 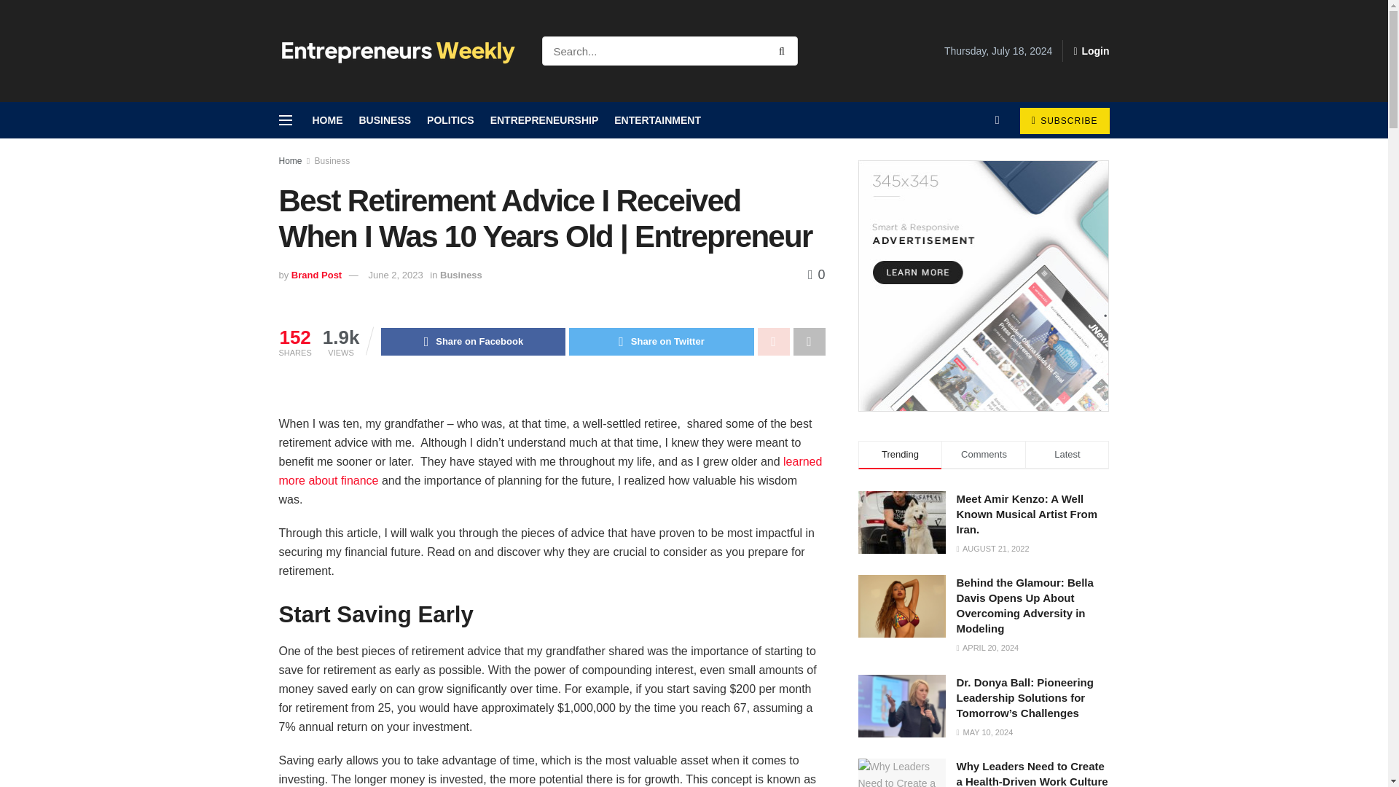 What do you see at coordinates (816, 274) in the screenshot?
I see `0` at bounding box center [816, 274].